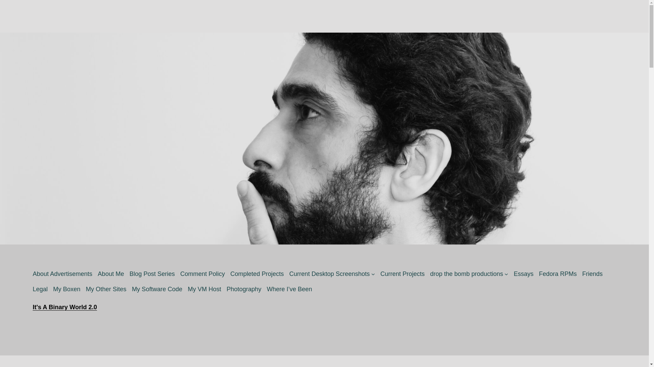  Describe the element at coordinates (523, 274) in the screenshot. I see `Essays` at that location.